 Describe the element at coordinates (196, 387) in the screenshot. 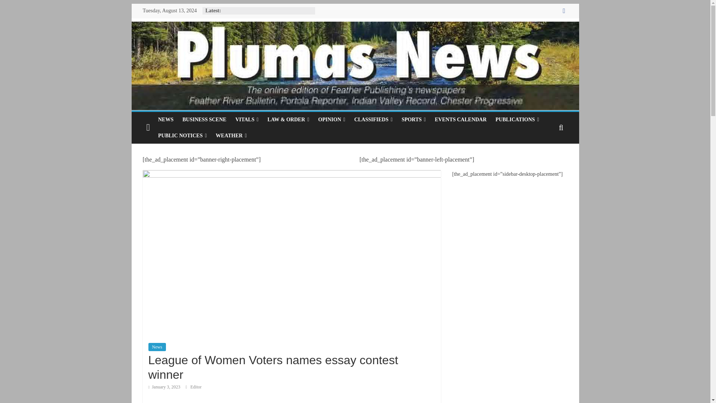

I see `Editor` at that location.